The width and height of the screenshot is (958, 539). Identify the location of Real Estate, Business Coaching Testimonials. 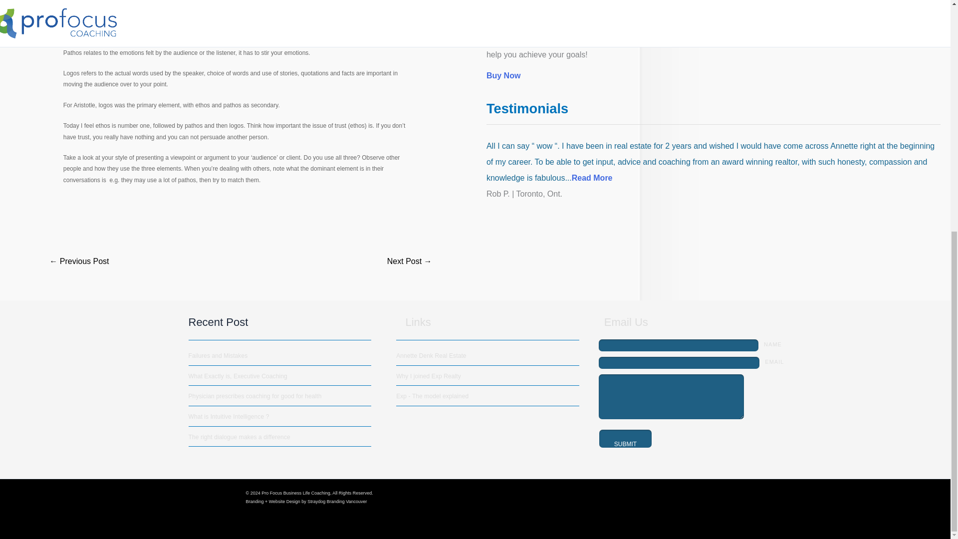
(592, 178).